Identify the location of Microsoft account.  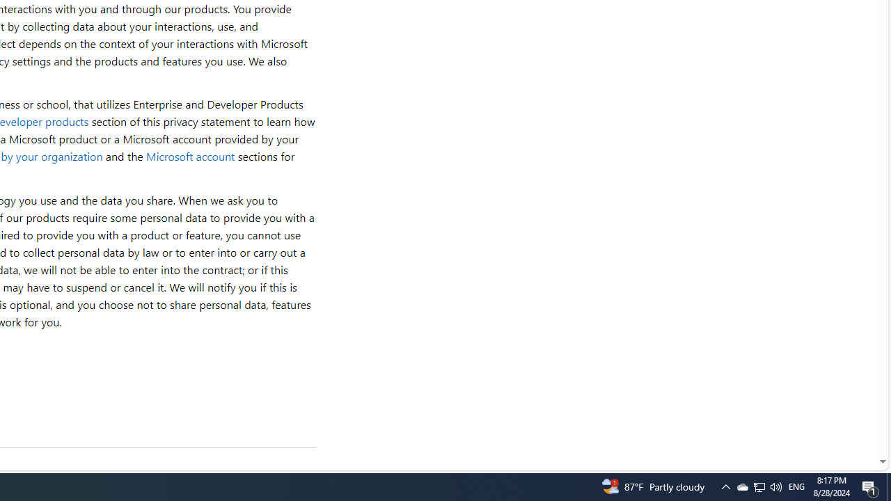
(190, 156).